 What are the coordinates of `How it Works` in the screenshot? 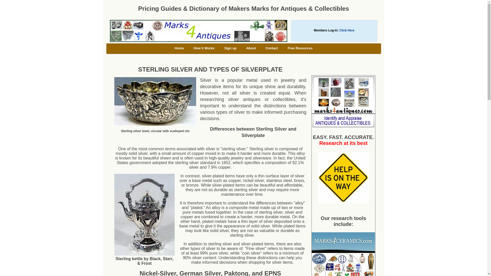 It's located at (204, 48).